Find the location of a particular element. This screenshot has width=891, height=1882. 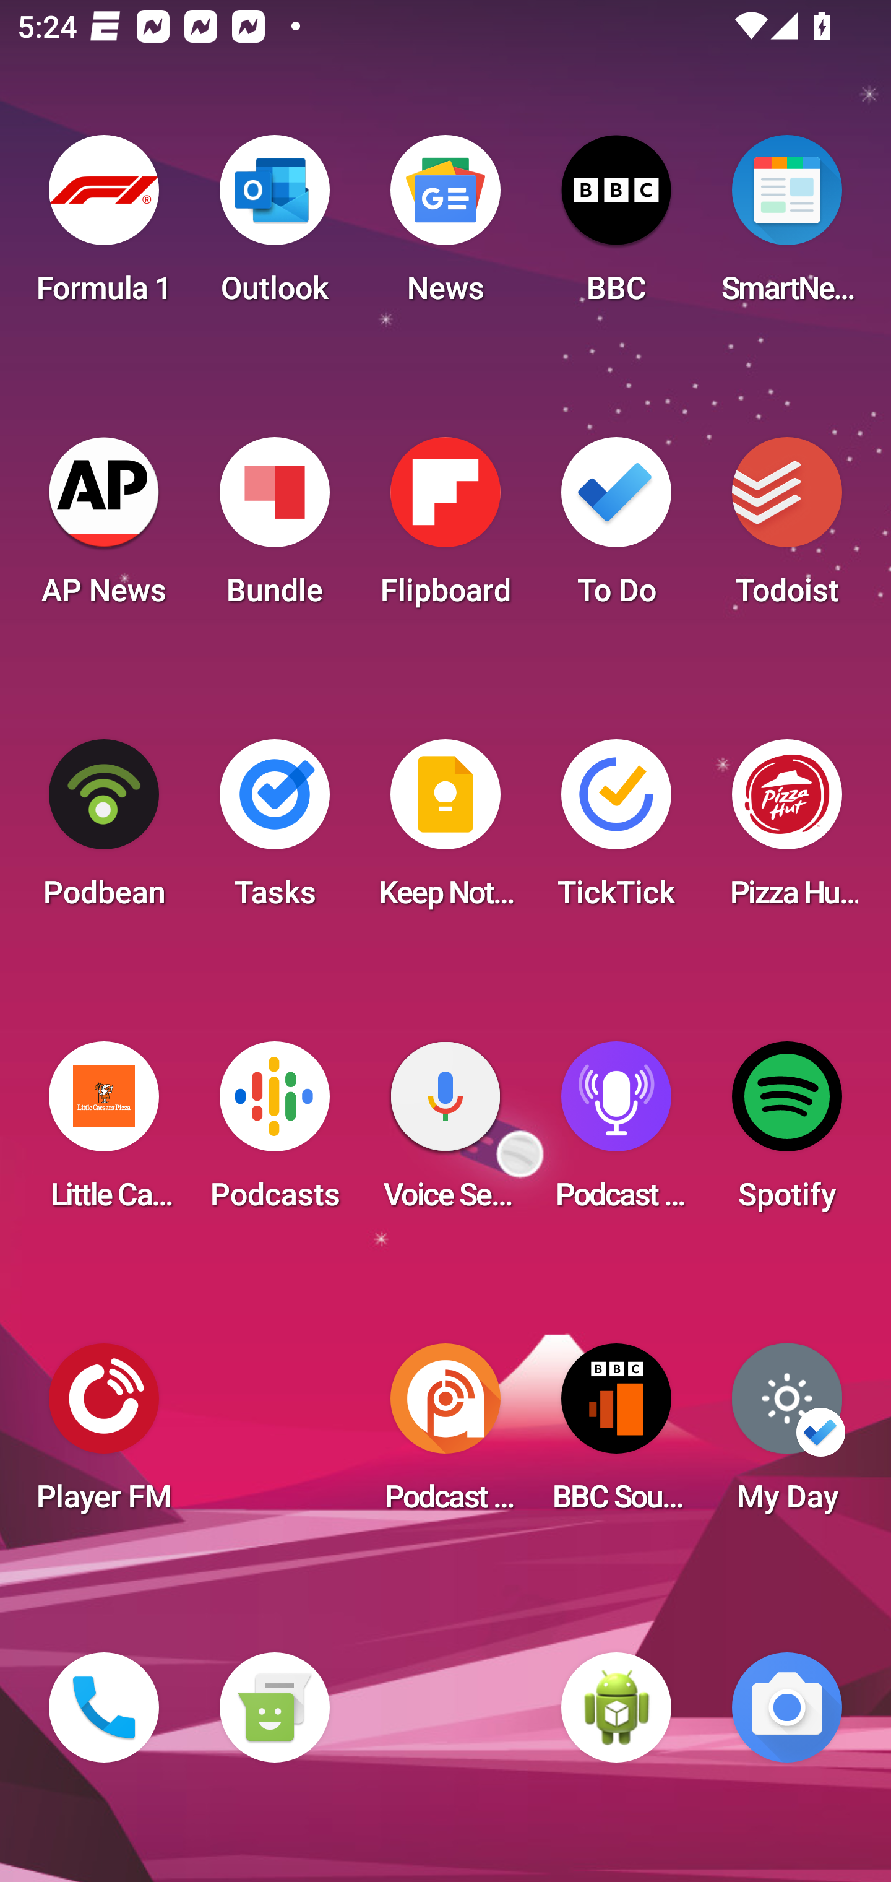

Player FM is located at coordinates (104, 1435).